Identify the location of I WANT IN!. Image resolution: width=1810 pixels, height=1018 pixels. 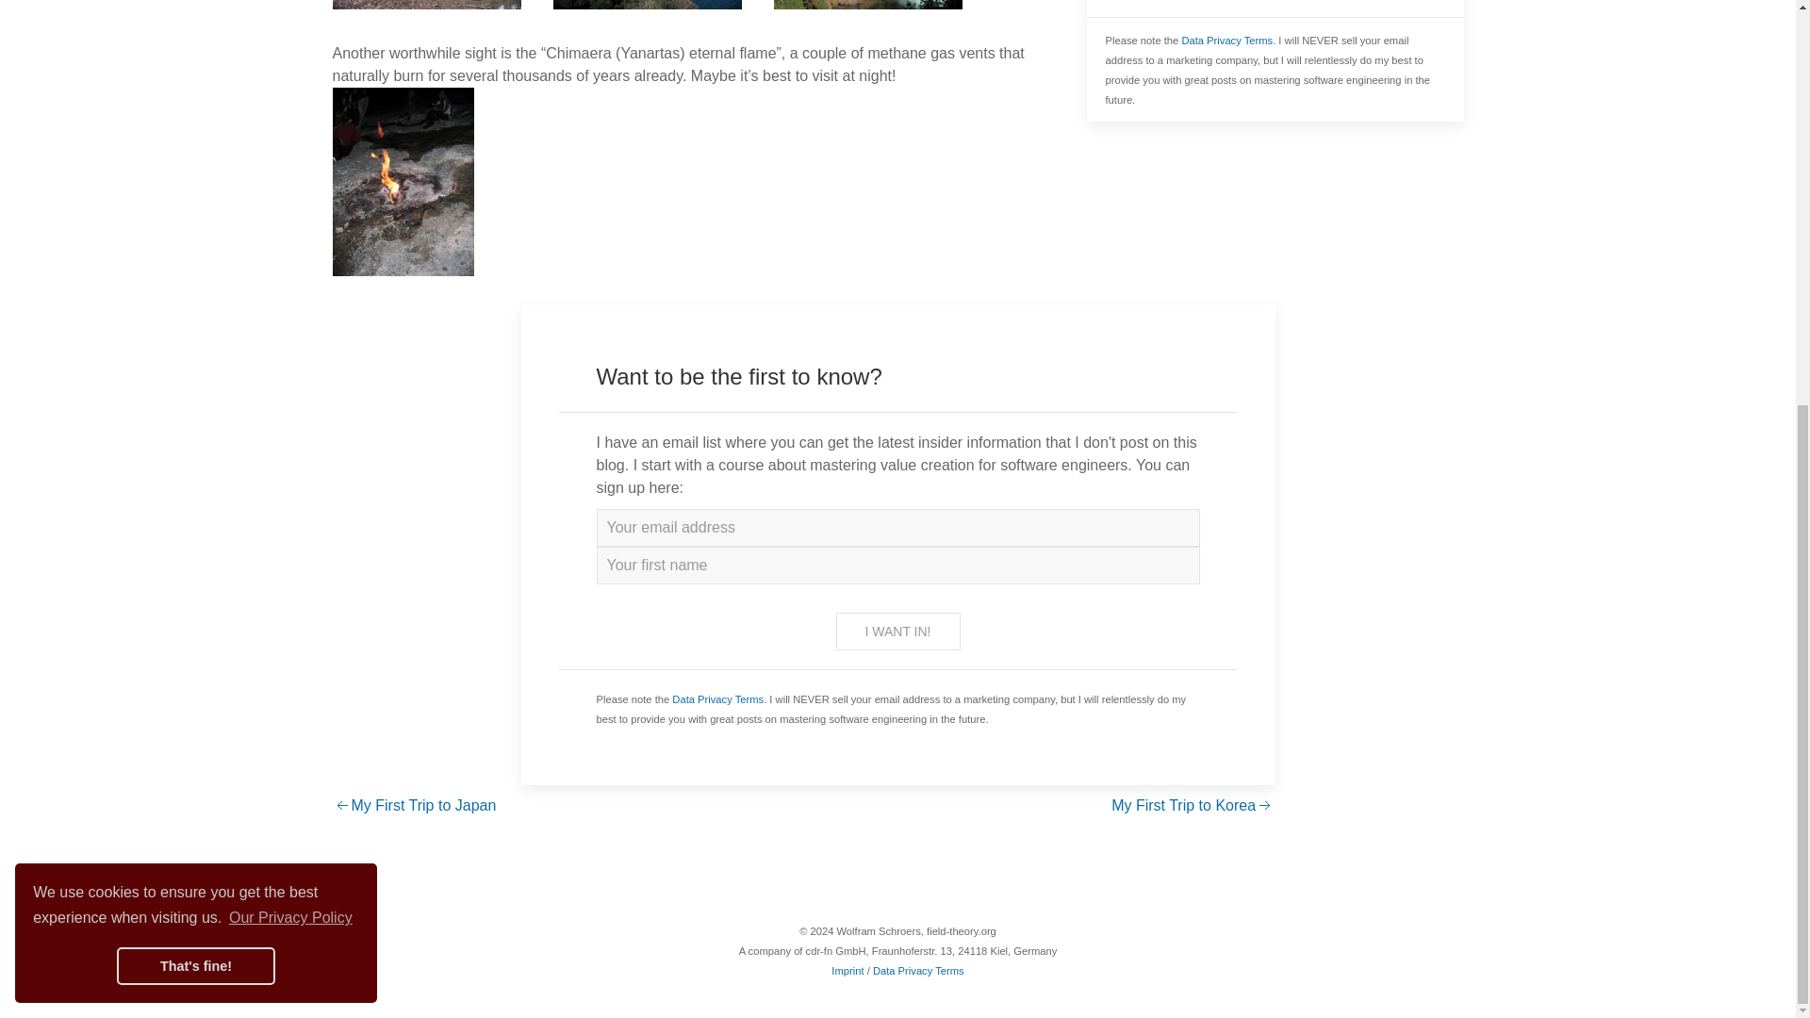
(897, 632).